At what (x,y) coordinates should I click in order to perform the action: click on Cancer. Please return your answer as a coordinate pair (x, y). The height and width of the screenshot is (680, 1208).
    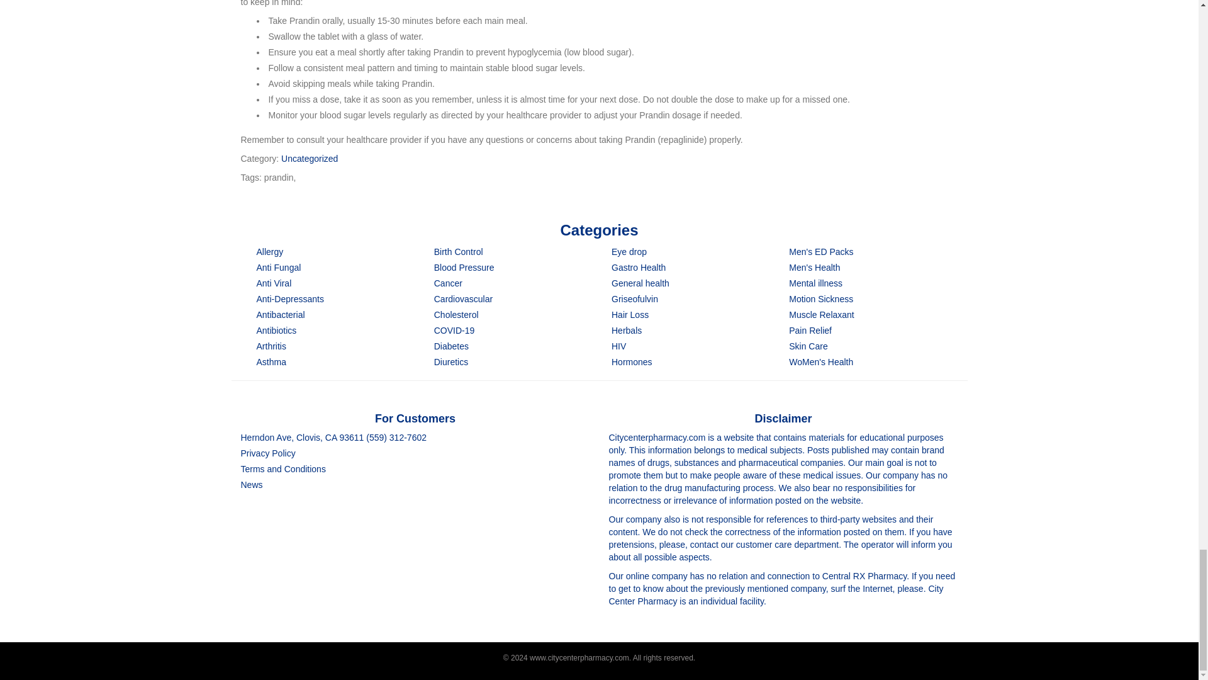
    Looking at the image, I should click on (448, 283).